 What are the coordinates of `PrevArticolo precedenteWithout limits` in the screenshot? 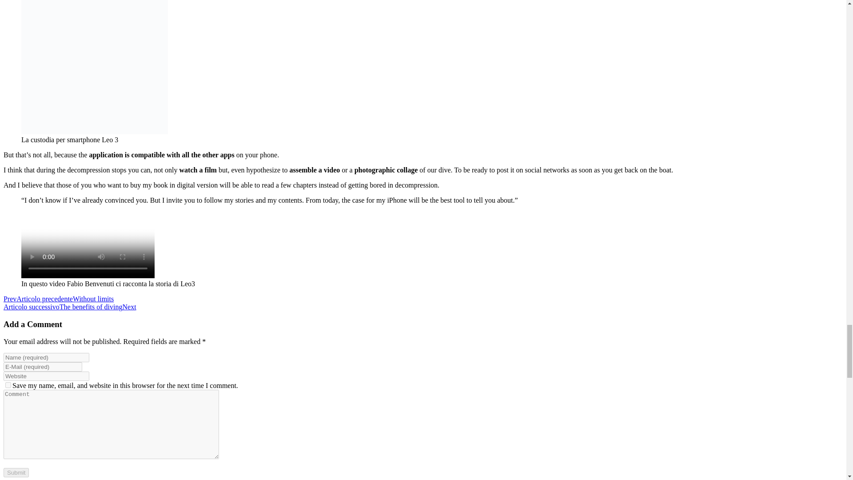 It's located at (58, 299).